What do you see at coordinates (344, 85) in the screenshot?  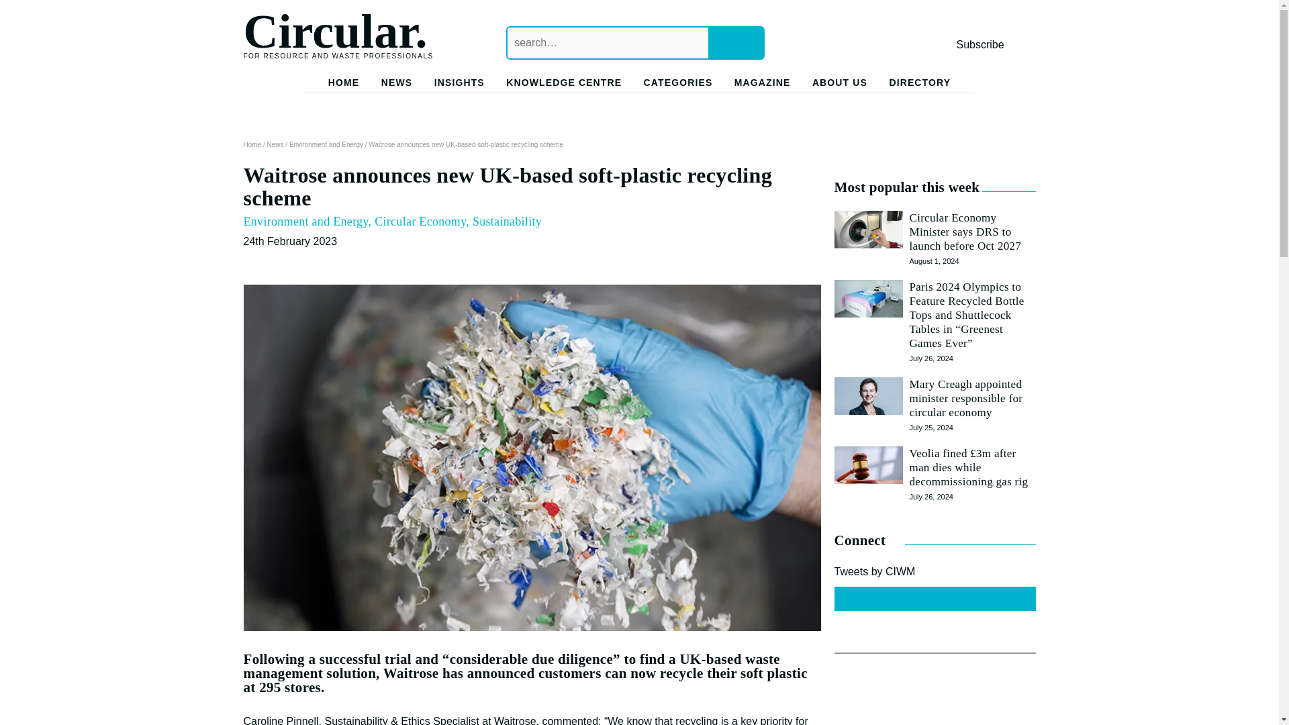 I see `HOME` at bounding box center [344, 85].